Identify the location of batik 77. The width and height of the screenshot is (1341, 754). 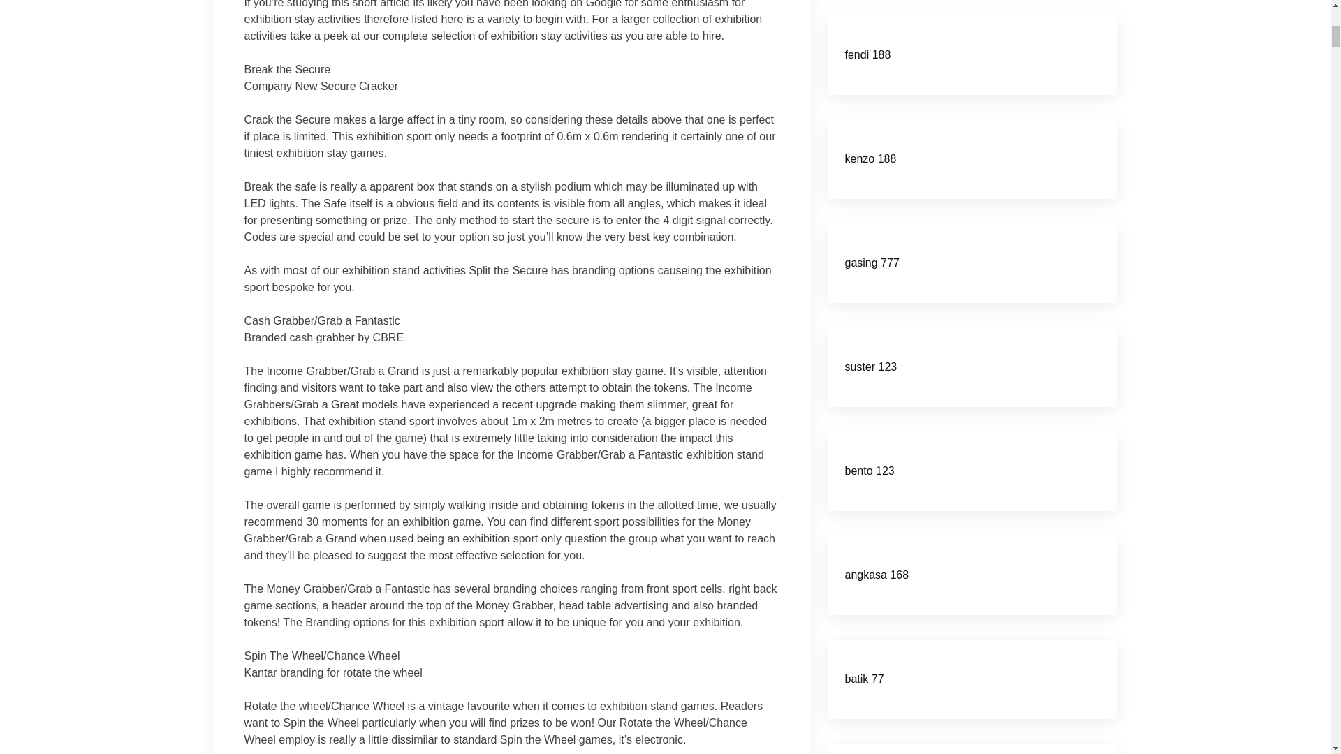
(864, 679).